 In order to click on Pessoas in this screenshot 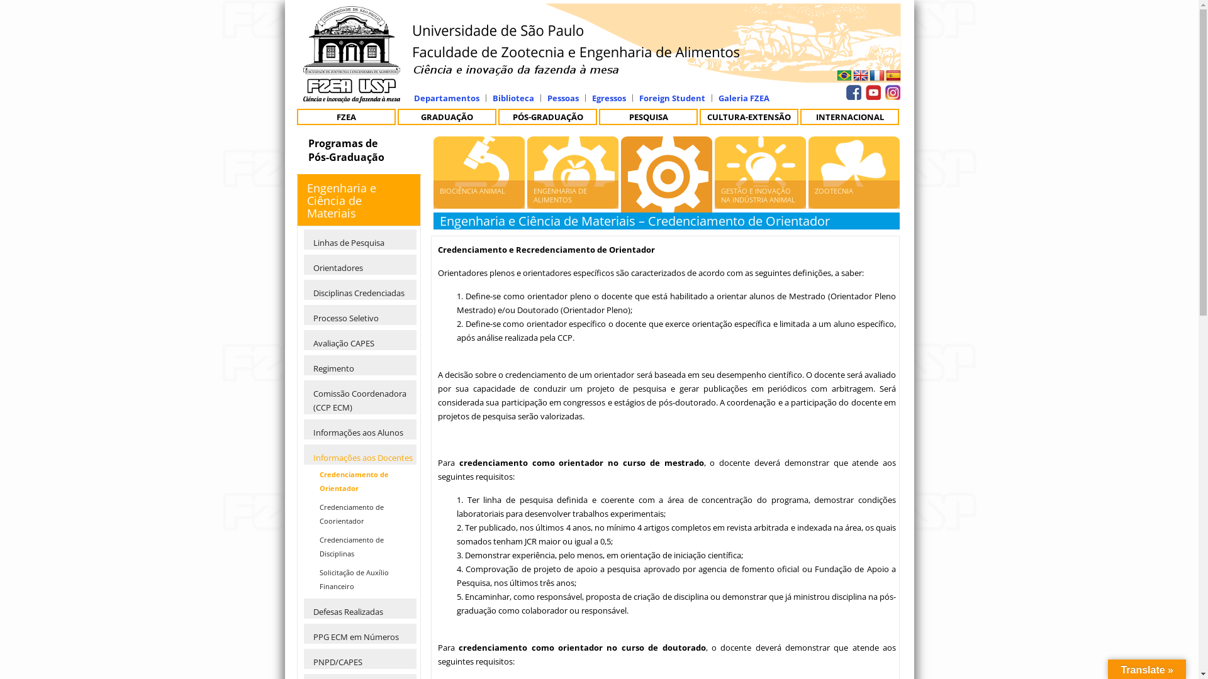, I will do `click(563, 97)`.